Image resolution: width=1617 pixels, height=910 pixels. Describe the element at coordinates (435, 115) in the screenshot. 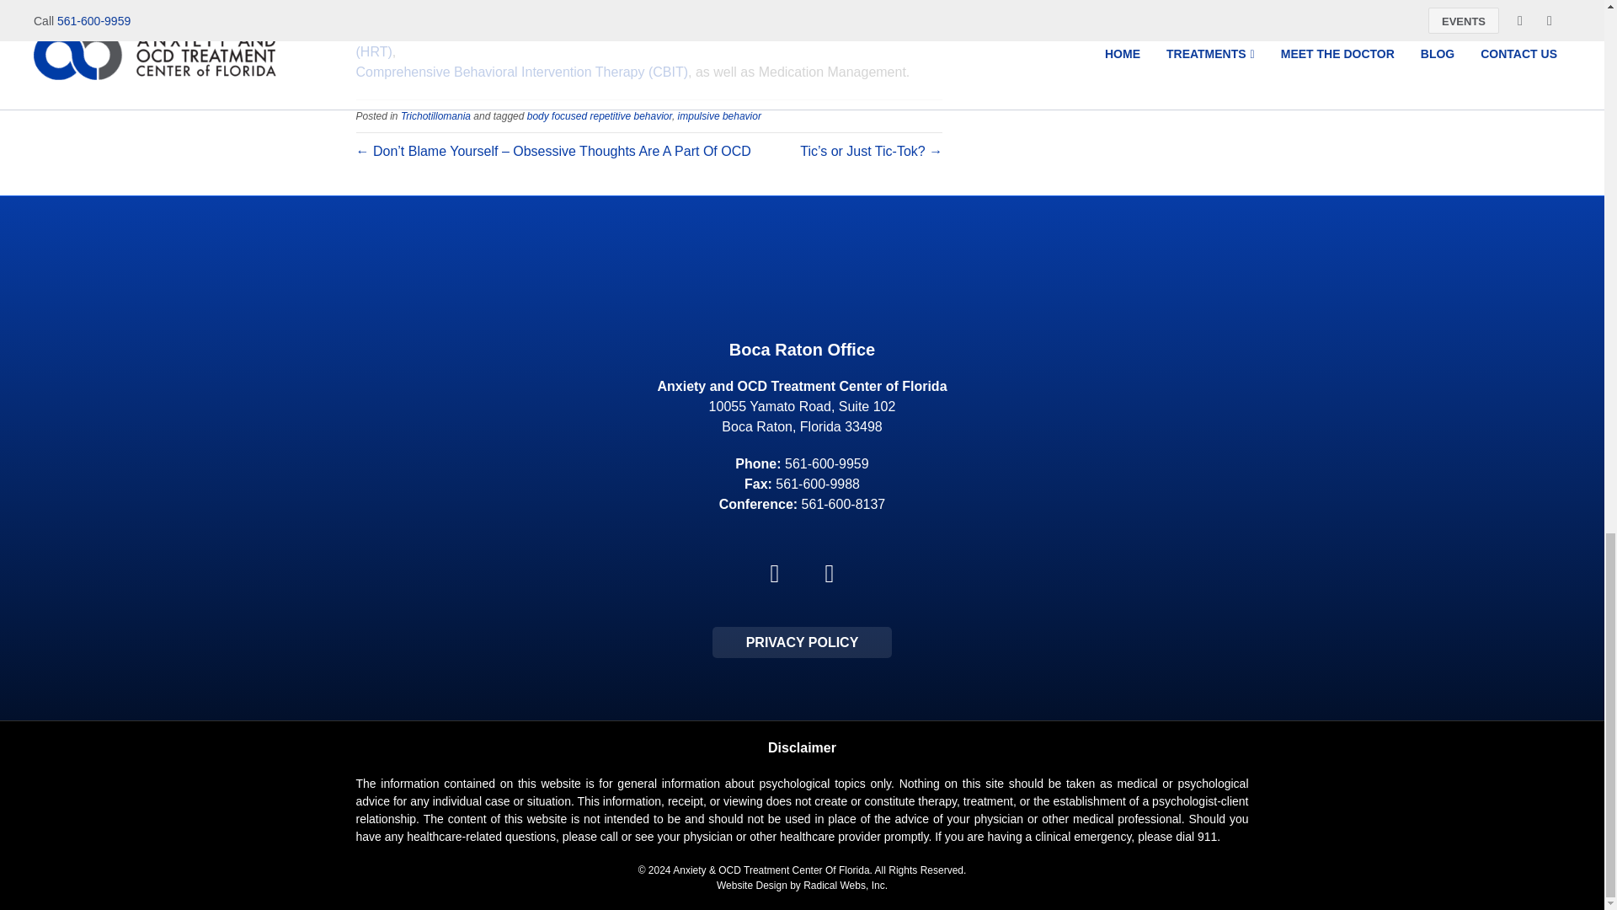

I see `Trichotillomania` at that location.